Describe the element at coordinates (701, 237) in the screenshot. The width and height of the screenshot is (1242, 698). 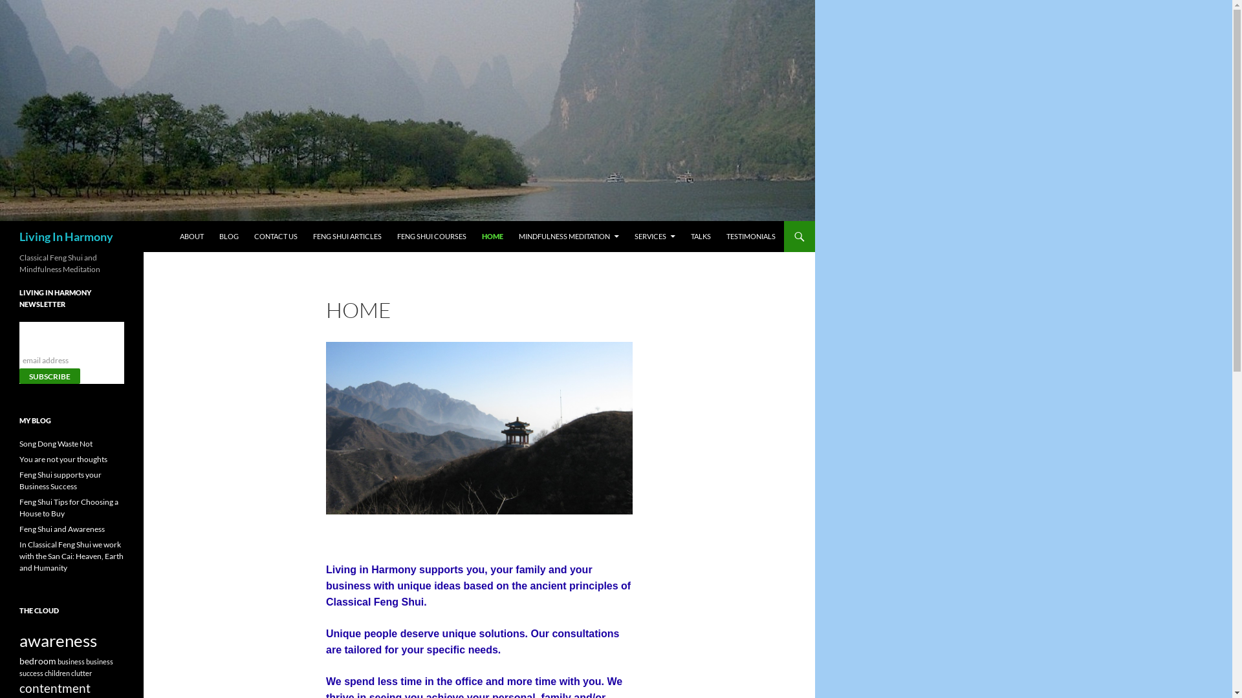
I see `TALKS` at that location.